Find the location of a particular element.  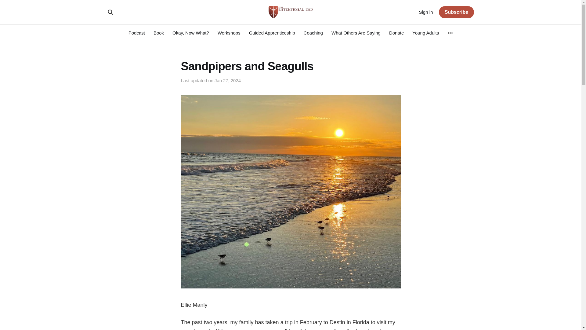

Guided Apprenticeship is located at coordinates (272, 33).